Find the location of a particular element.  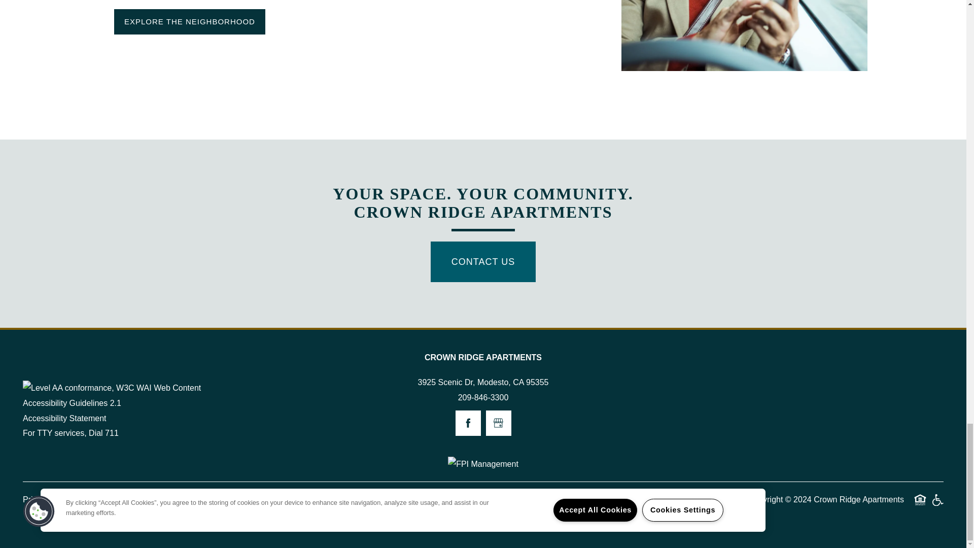

Privacy Policy is located at coordinates (51, 499).